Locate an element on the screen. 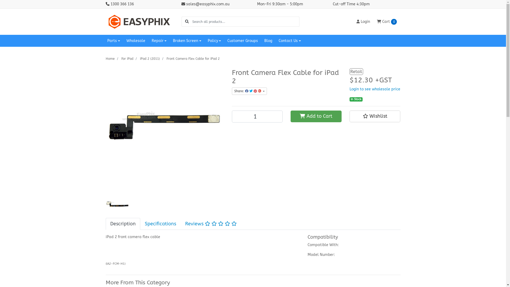 The width and height of the screenshot is (510, 287). Repair is located at coordinates (159, 41).